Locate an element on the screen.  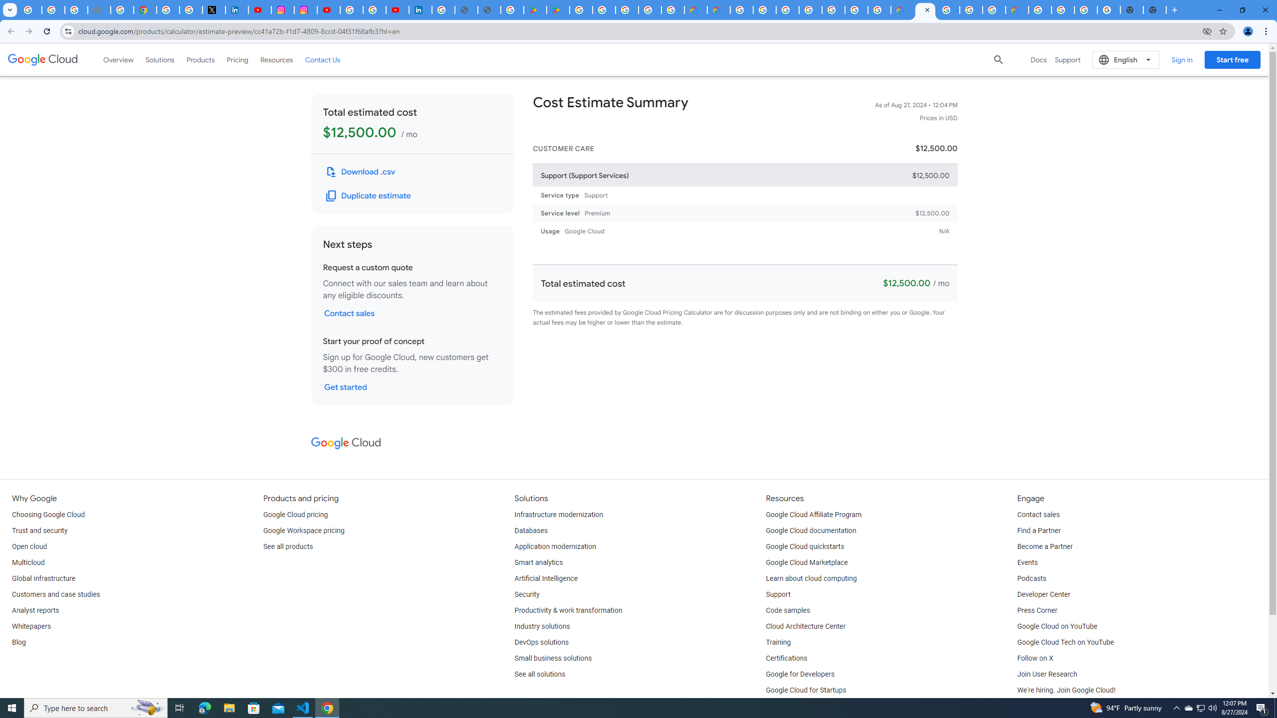
Google Cloud Platform is located at coordinates (1040, 10).